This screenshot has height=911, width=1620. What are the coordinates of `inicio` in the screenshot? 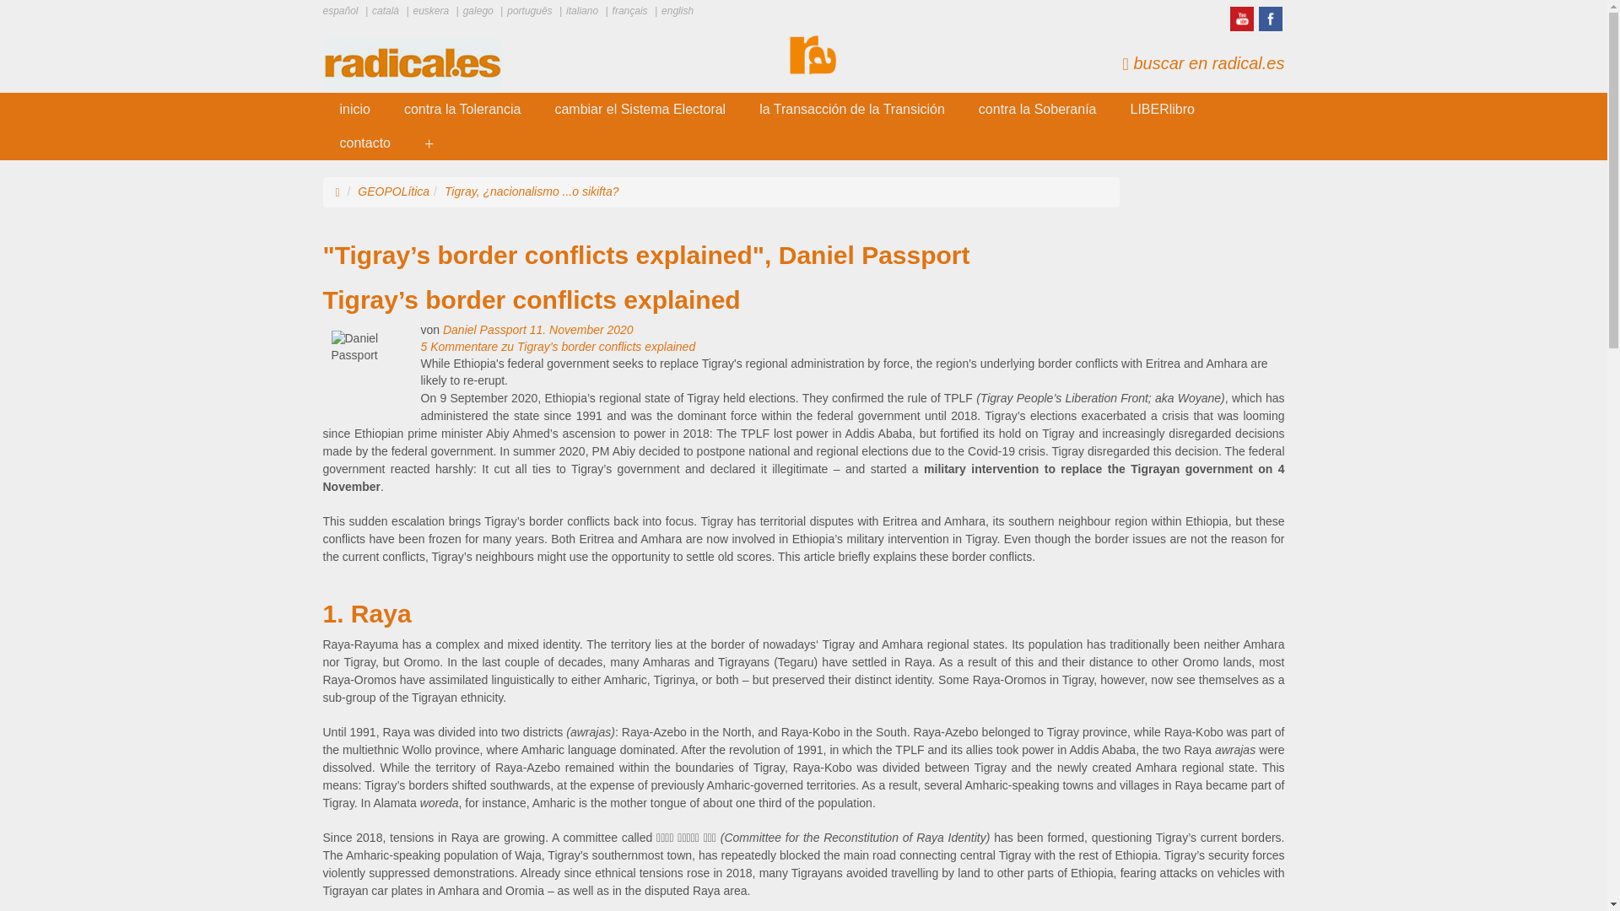 It's located at (354, 110).